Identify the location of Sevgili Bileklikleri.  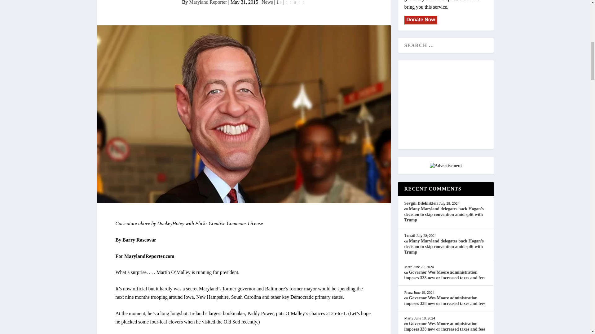
(421, 203).